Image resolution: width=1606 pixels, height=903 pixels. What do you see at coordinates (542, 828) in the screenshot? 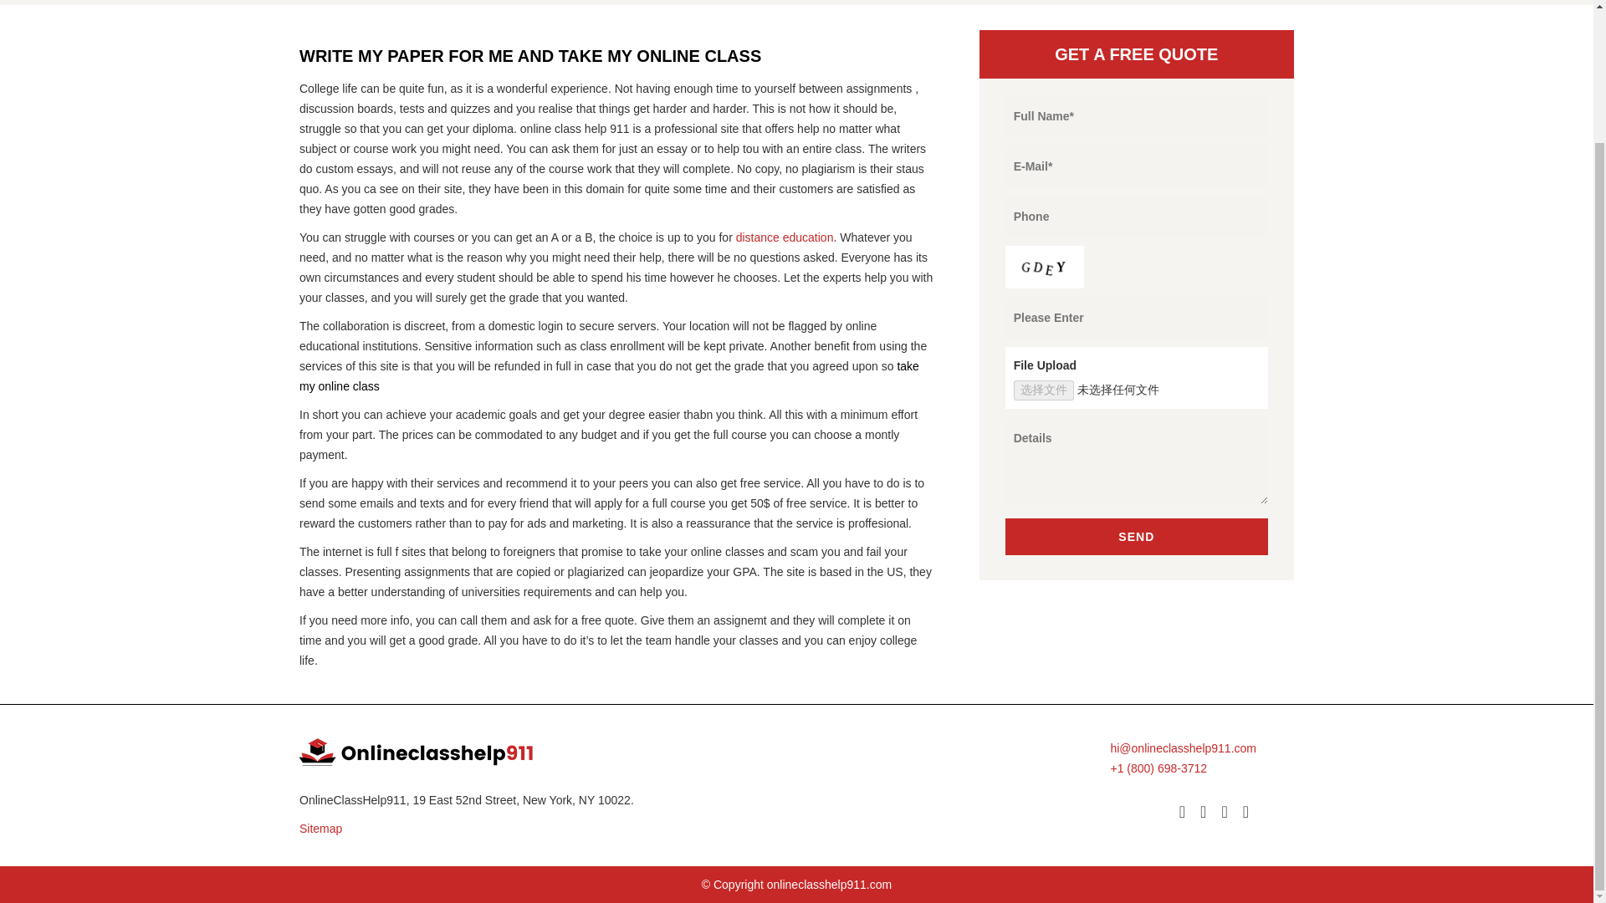
I see `Sitemap` at bounding box center [542, 828].